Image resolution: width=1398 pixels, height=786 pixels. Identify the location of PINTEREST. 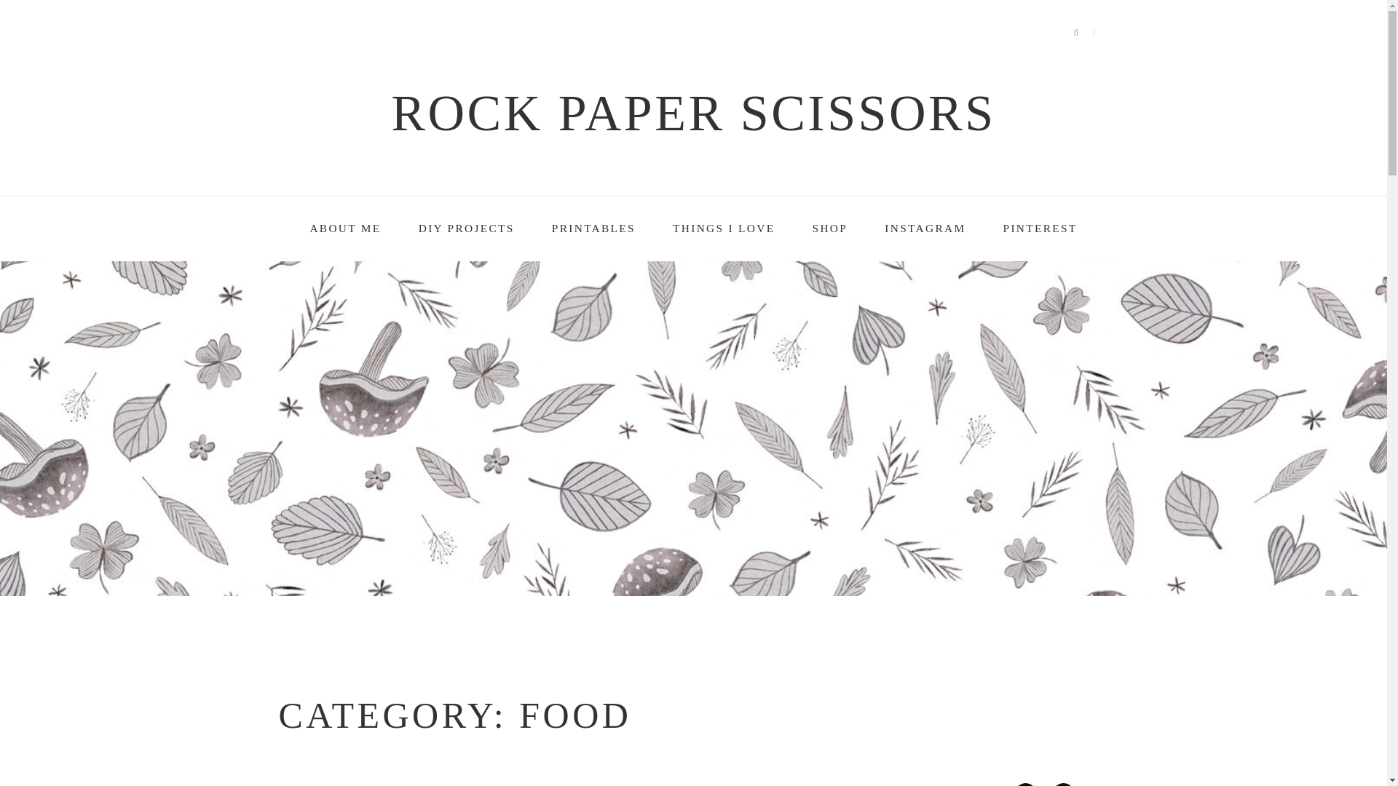
(1040, 229).